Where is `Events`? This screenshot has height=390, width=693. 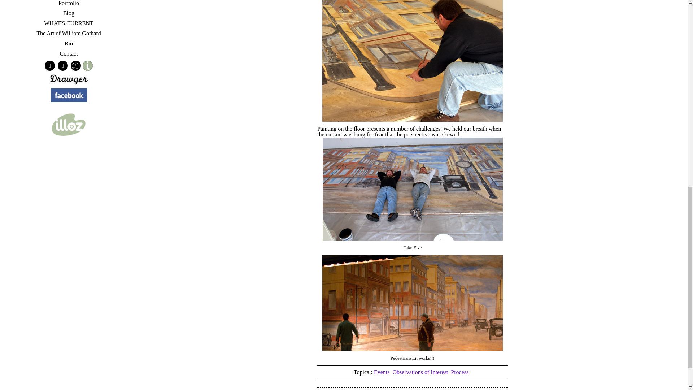 Events is located at coordinates (382, 372).